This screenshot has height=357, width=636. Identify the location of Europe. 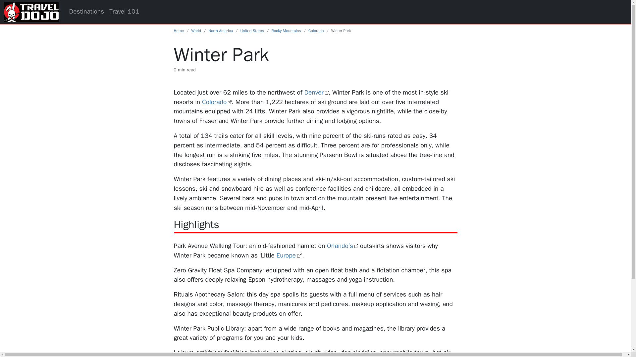
(289, 256).